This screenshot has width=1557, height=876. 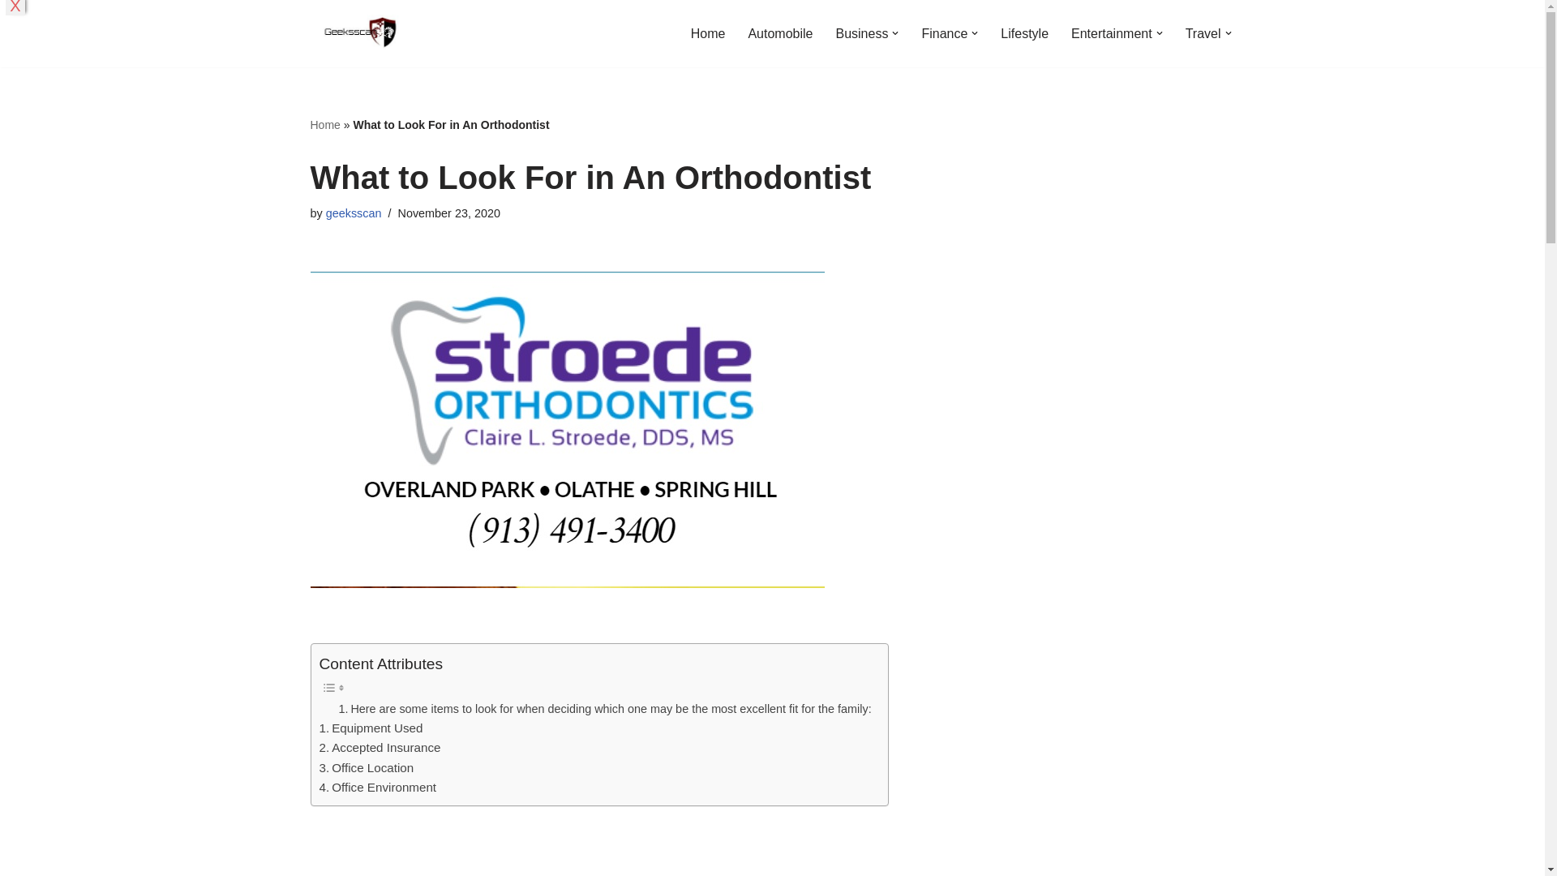 I want to click on Automobile, so click(x=780, y=34).